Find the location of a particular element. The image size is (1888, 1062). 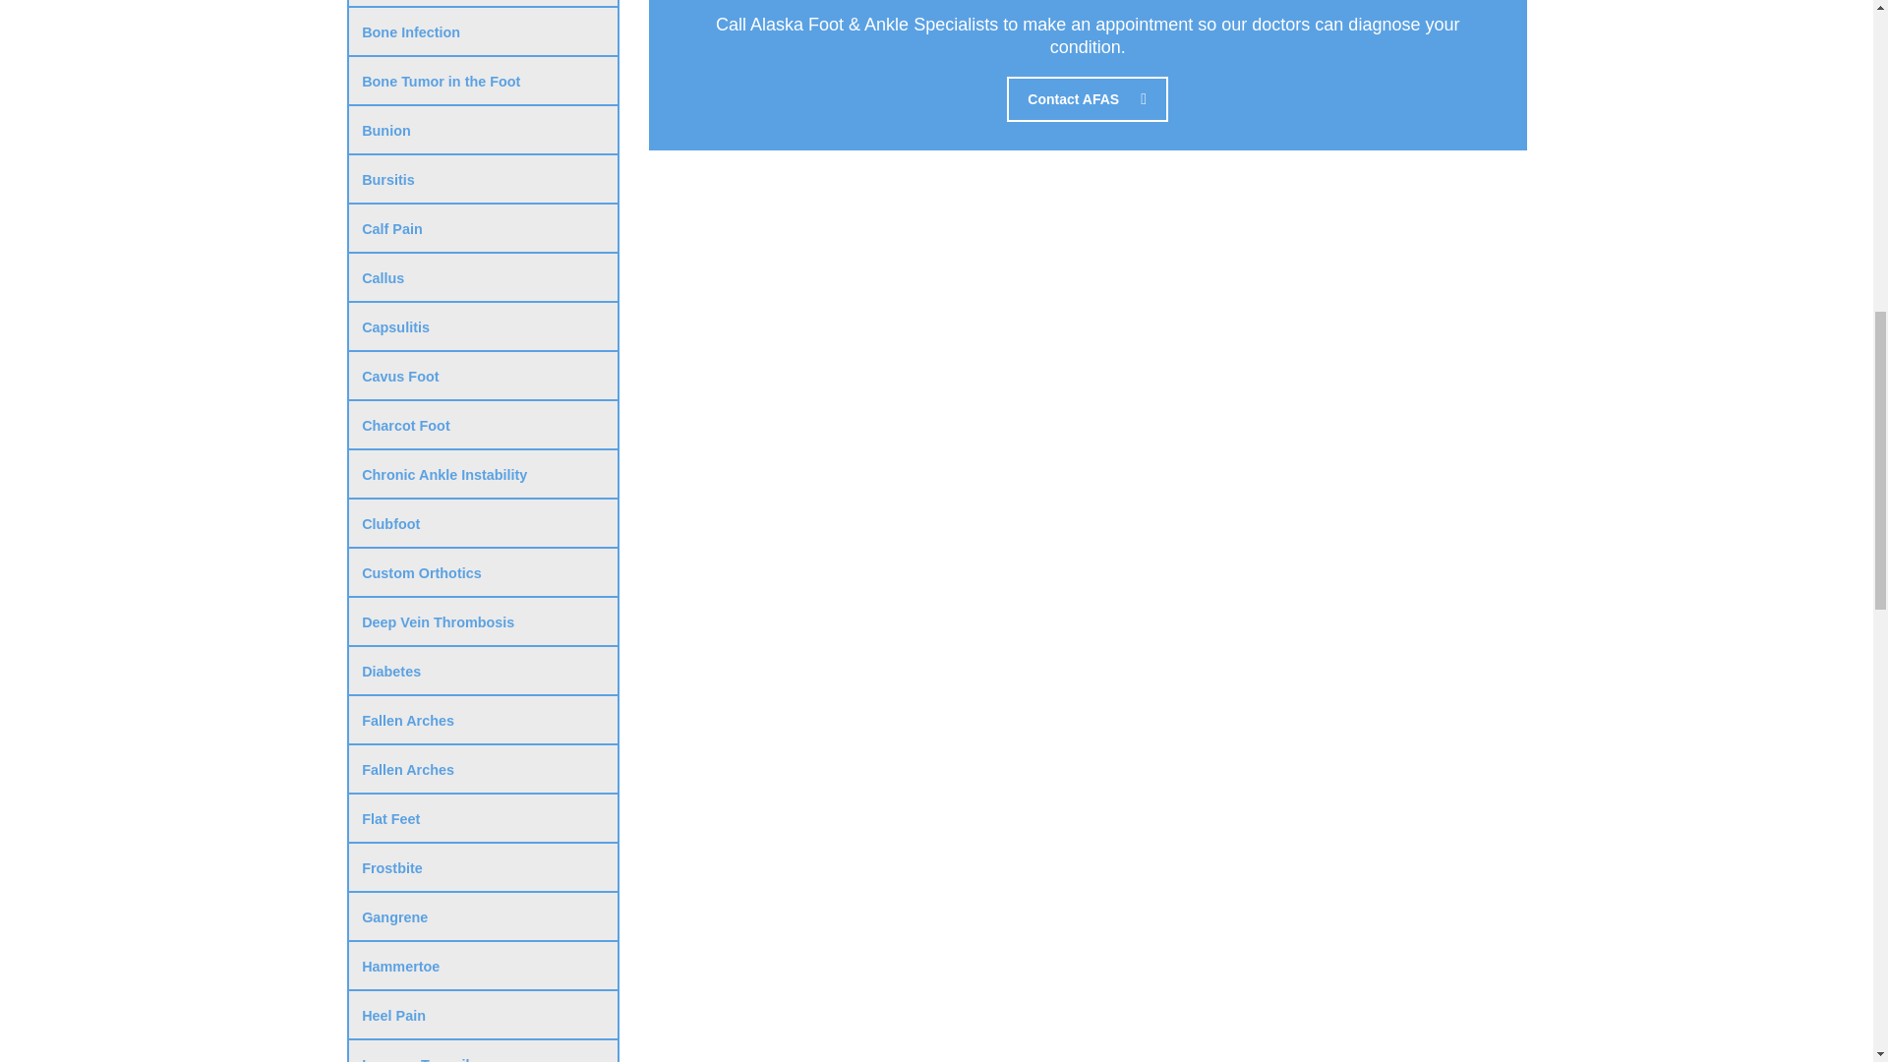

Capsulitis is located at coordinates (482, 326).